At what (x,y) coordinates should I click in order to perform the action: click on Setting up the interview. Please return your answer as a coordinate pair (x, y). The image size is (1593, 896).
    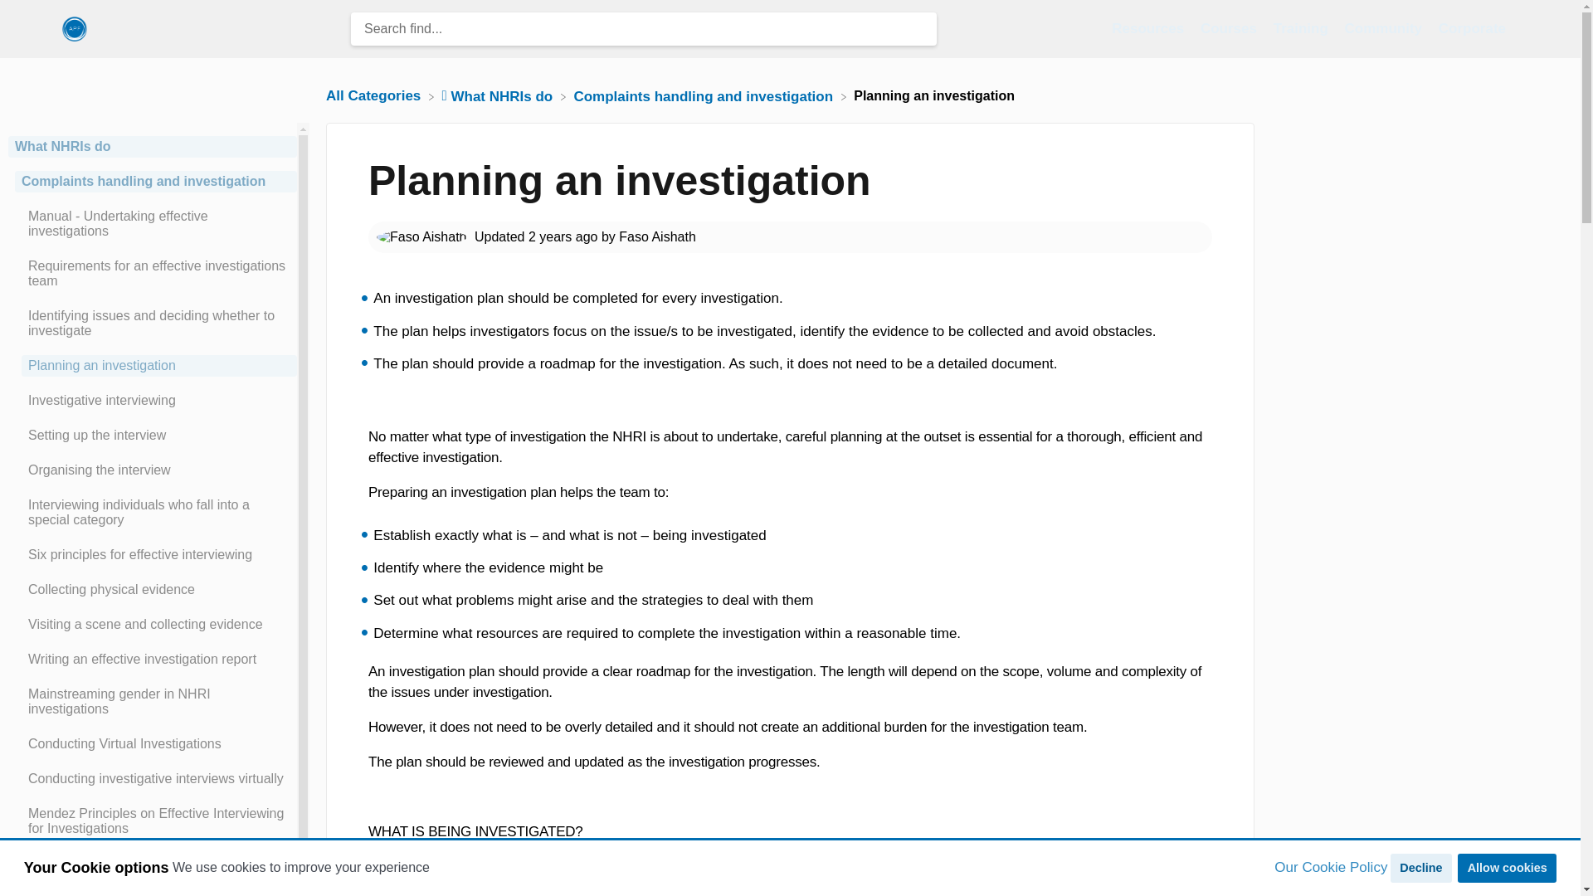
    Looking at the image, I should click on (152, 435).